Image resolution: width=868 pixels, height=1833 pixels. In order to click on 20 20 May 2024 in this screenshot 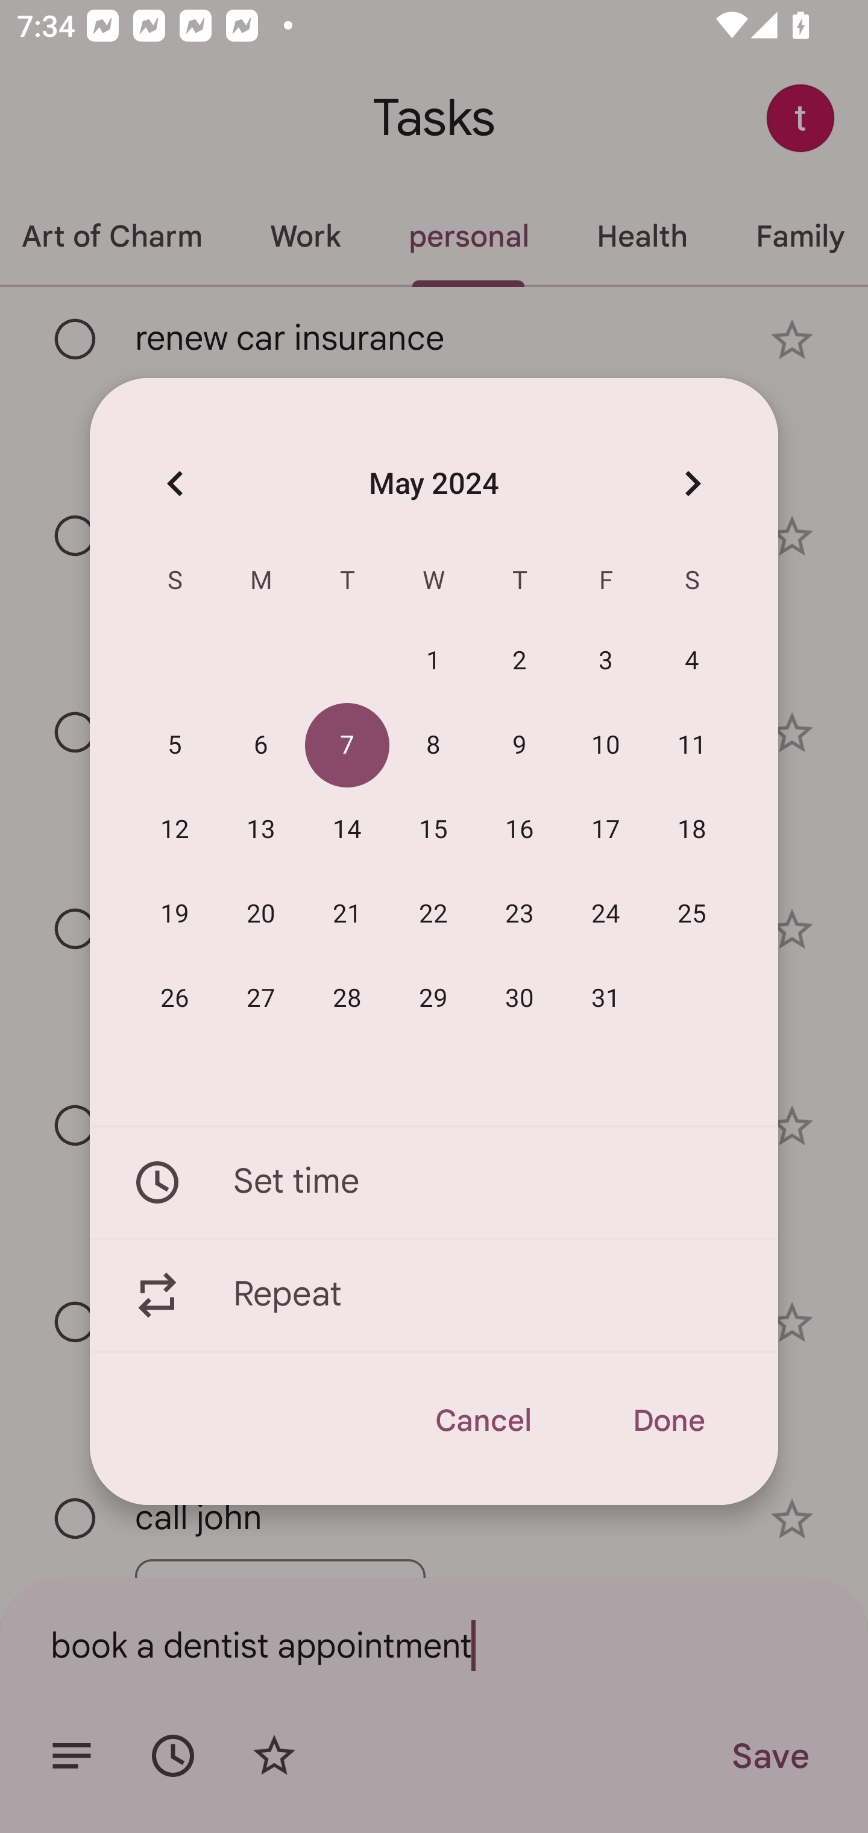, I will do `click(261, 914)`.